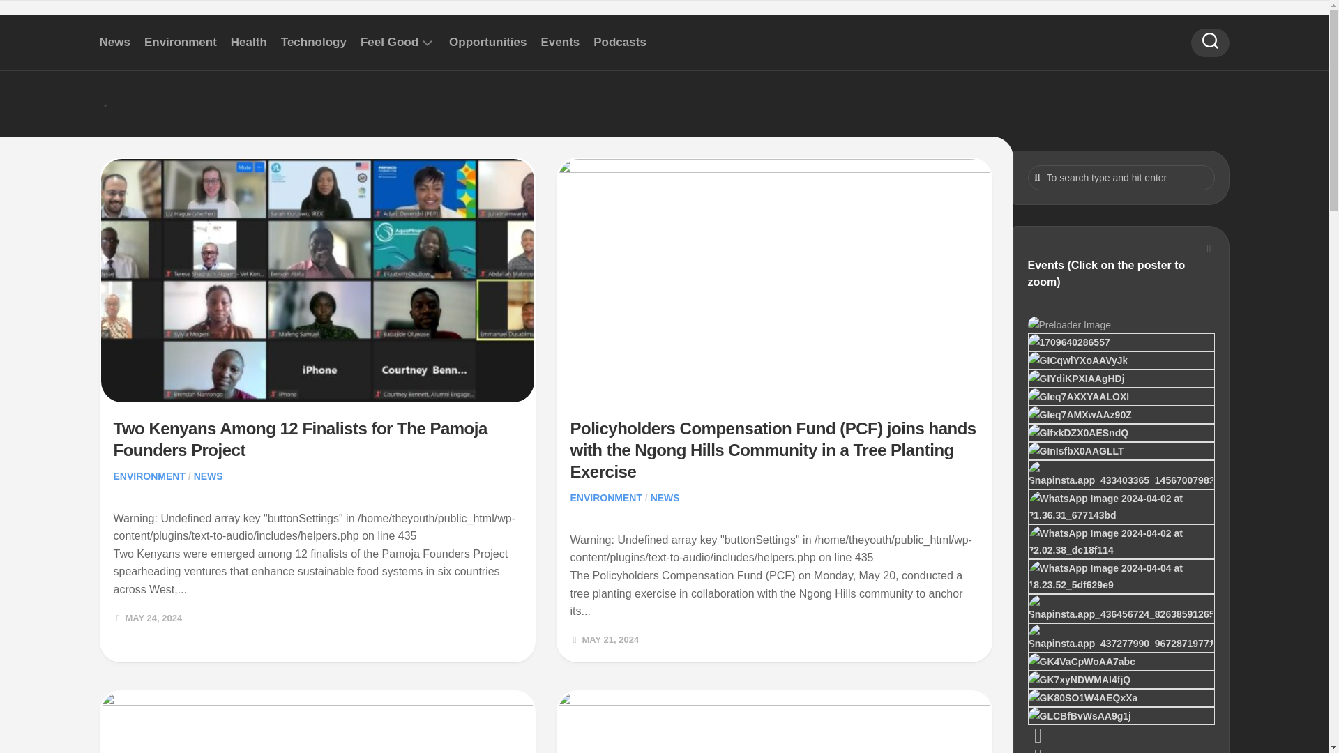 Image resolution: width=1339 pixels, height=753 pixels. What do you see at coordinates (148, 476) in the screenshot?
I see `ENVIRONMENT` at bounding box center [148, 476].